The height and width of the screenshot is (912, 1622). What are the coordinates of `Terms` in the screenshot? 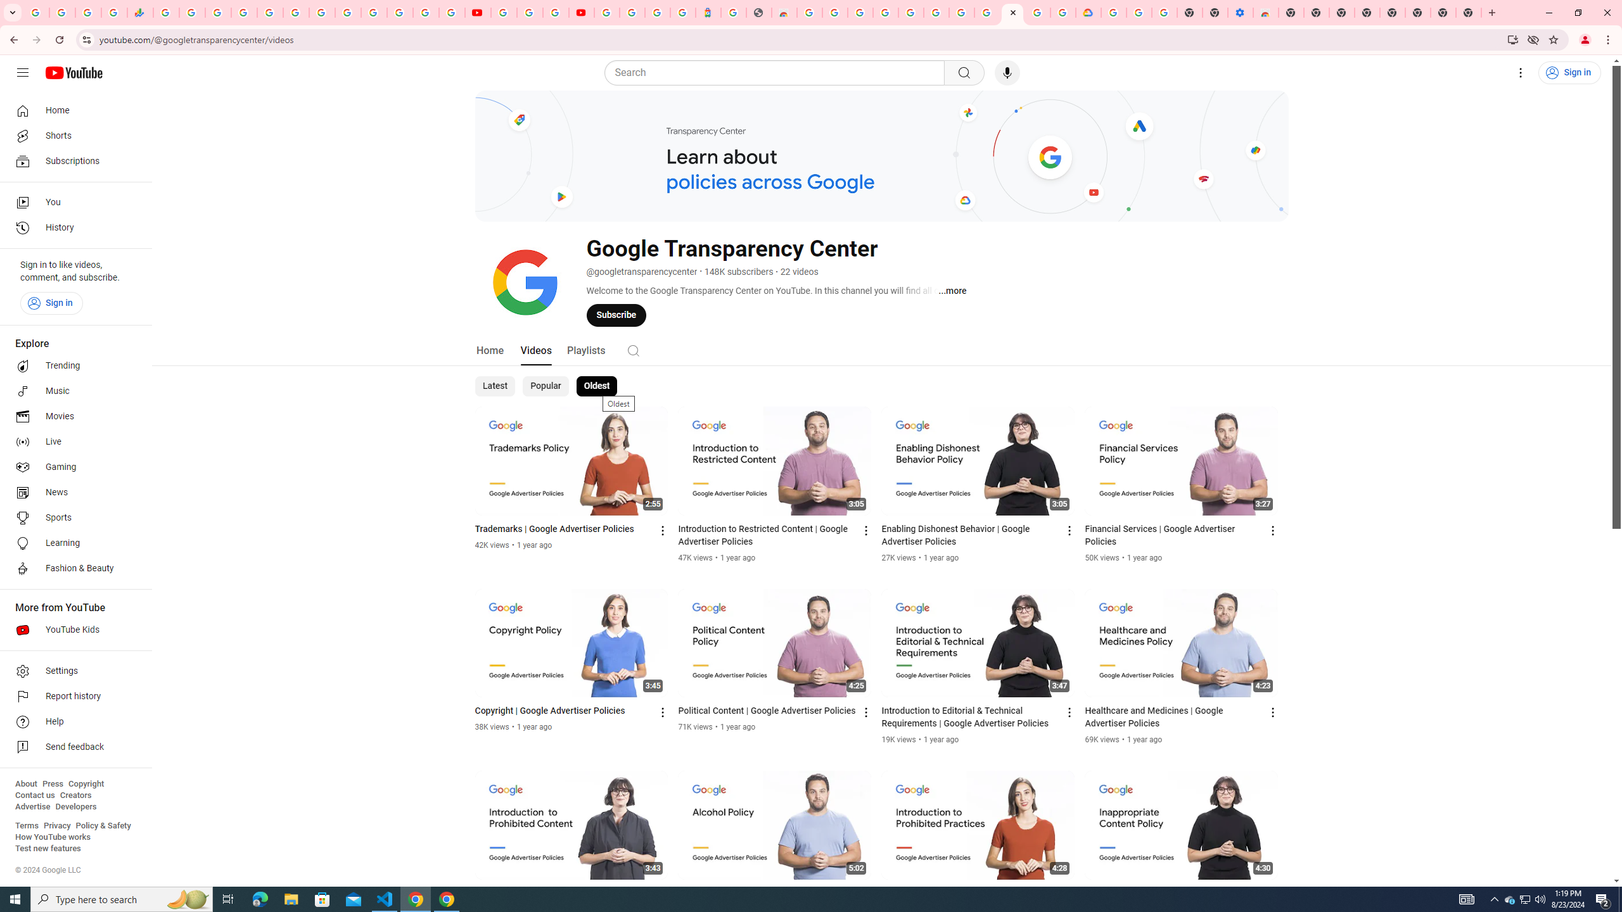 It's located at (27, 826).